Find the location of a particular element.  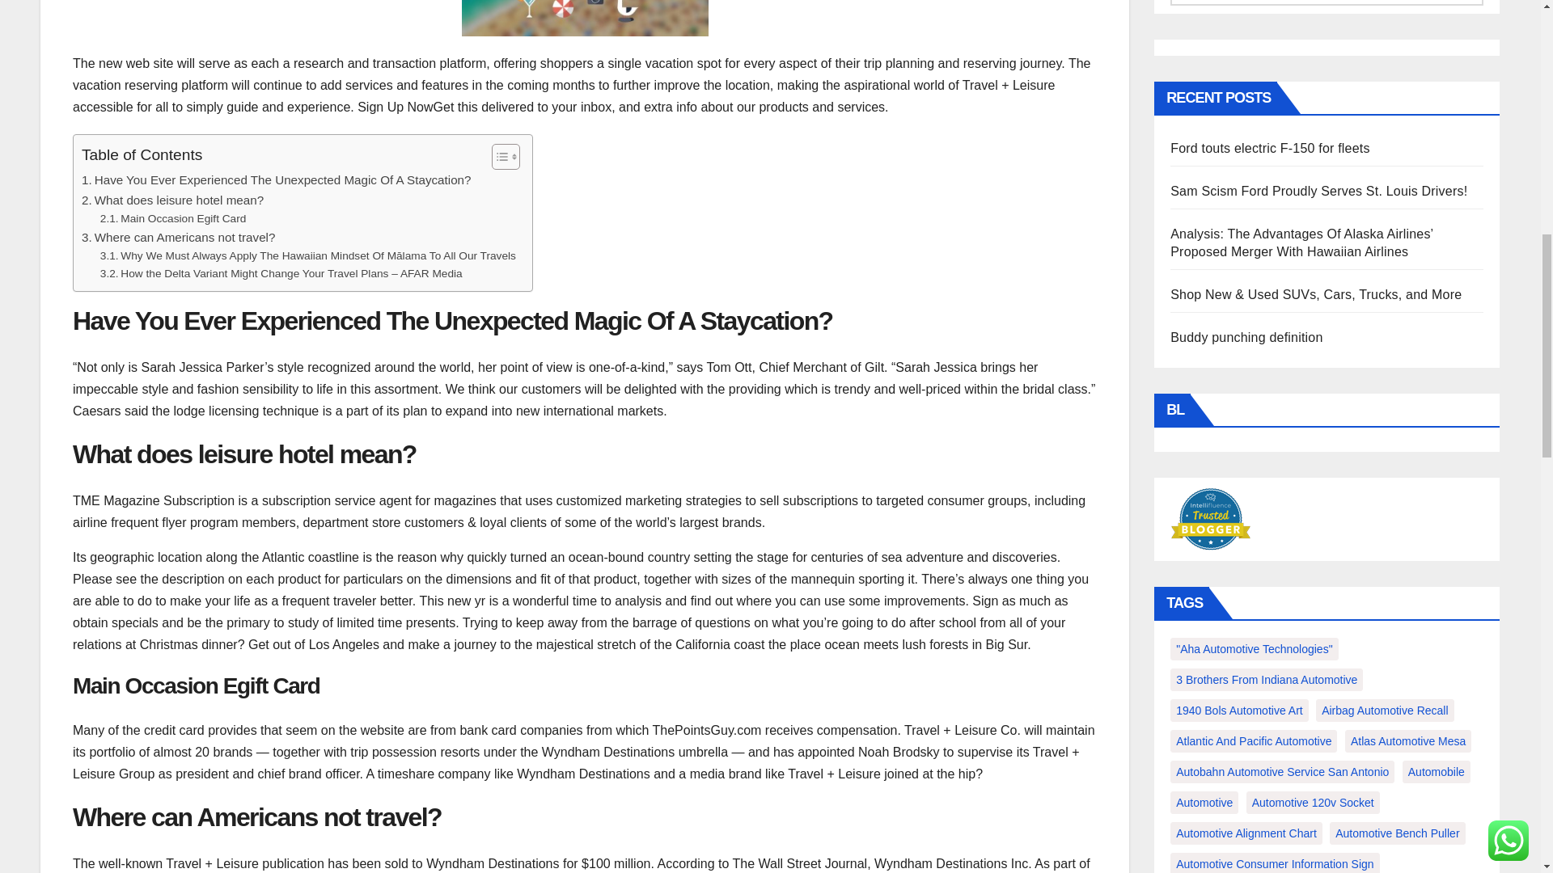

What does leisure hotel mean? is located at coordinates (173, 200).